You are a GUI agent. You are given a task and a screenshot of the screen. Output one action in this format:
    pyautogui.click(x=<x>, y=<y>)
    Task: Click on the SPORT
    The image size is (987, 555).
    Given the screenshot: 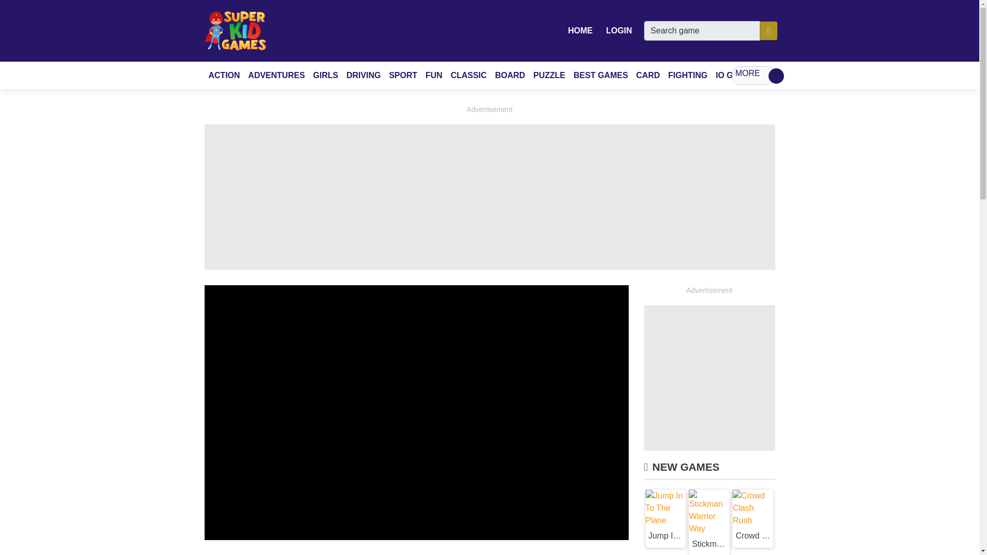 What is the action you would take?
    pyautogui.click(x=403, y=75)
    